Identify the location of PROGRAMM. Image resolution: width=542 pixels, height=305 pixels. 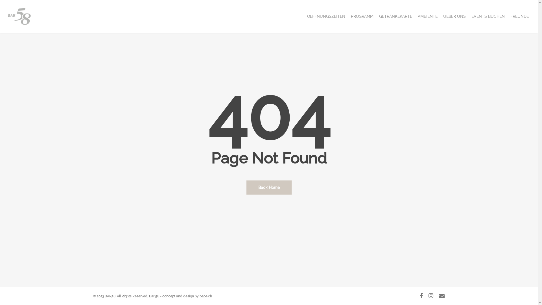
(362, 16).